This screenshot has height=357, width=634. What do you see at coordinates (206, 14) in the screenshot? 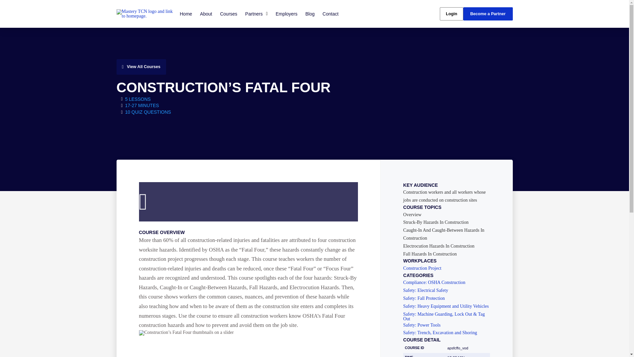
I see `About` at bounding box center [206, 14].